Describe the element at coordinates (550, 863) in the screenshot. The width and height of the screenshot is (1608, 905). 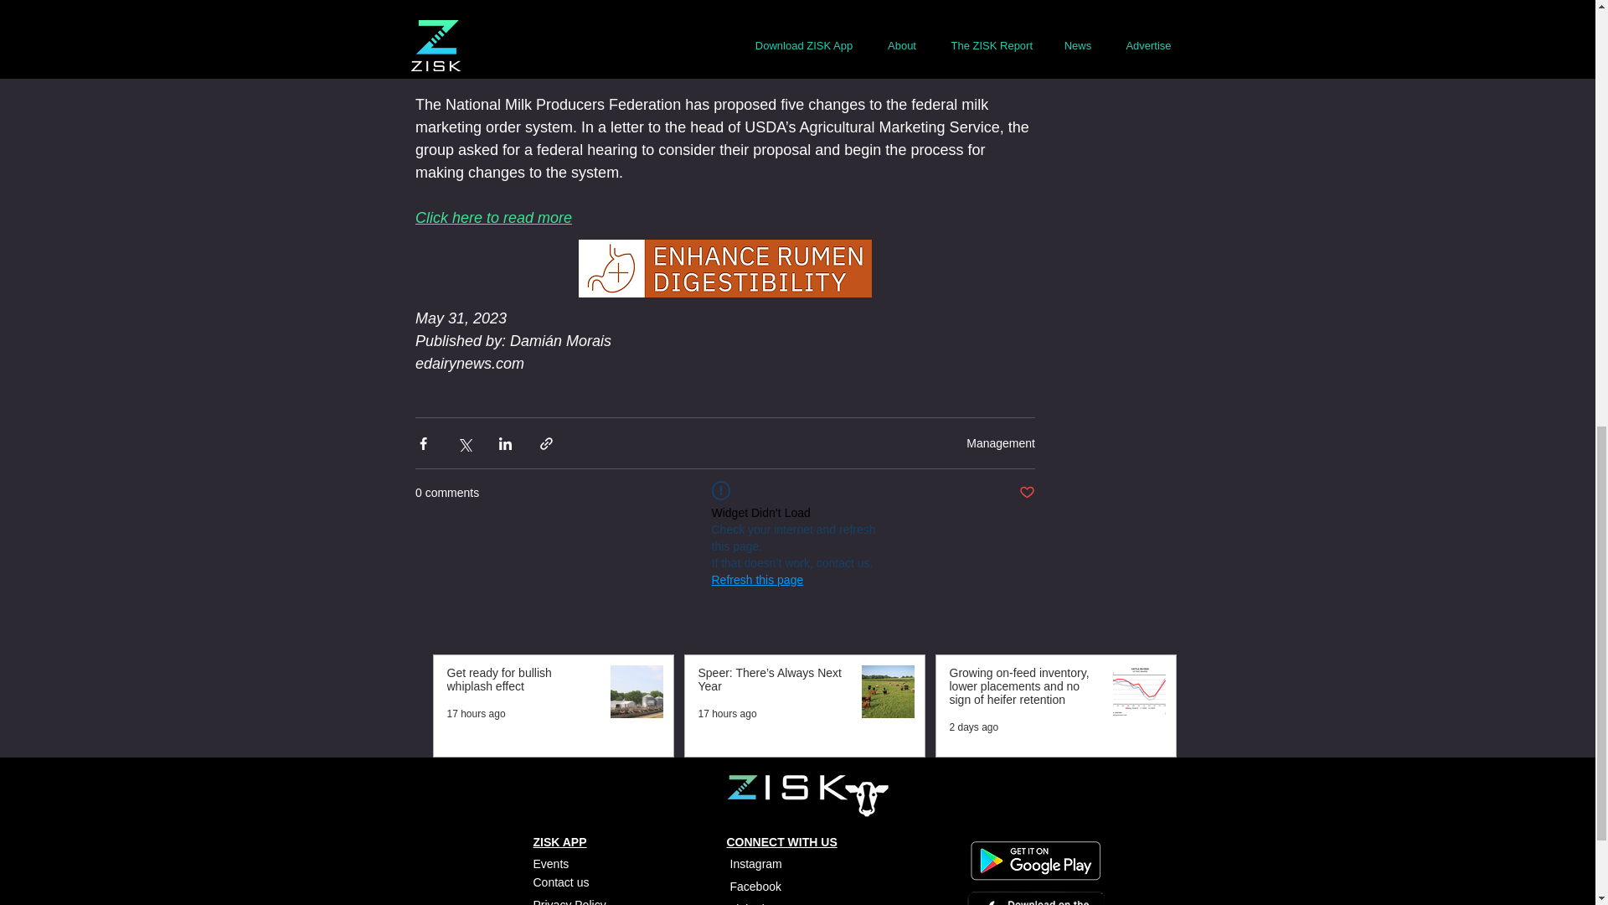
I see `Events` at that location.